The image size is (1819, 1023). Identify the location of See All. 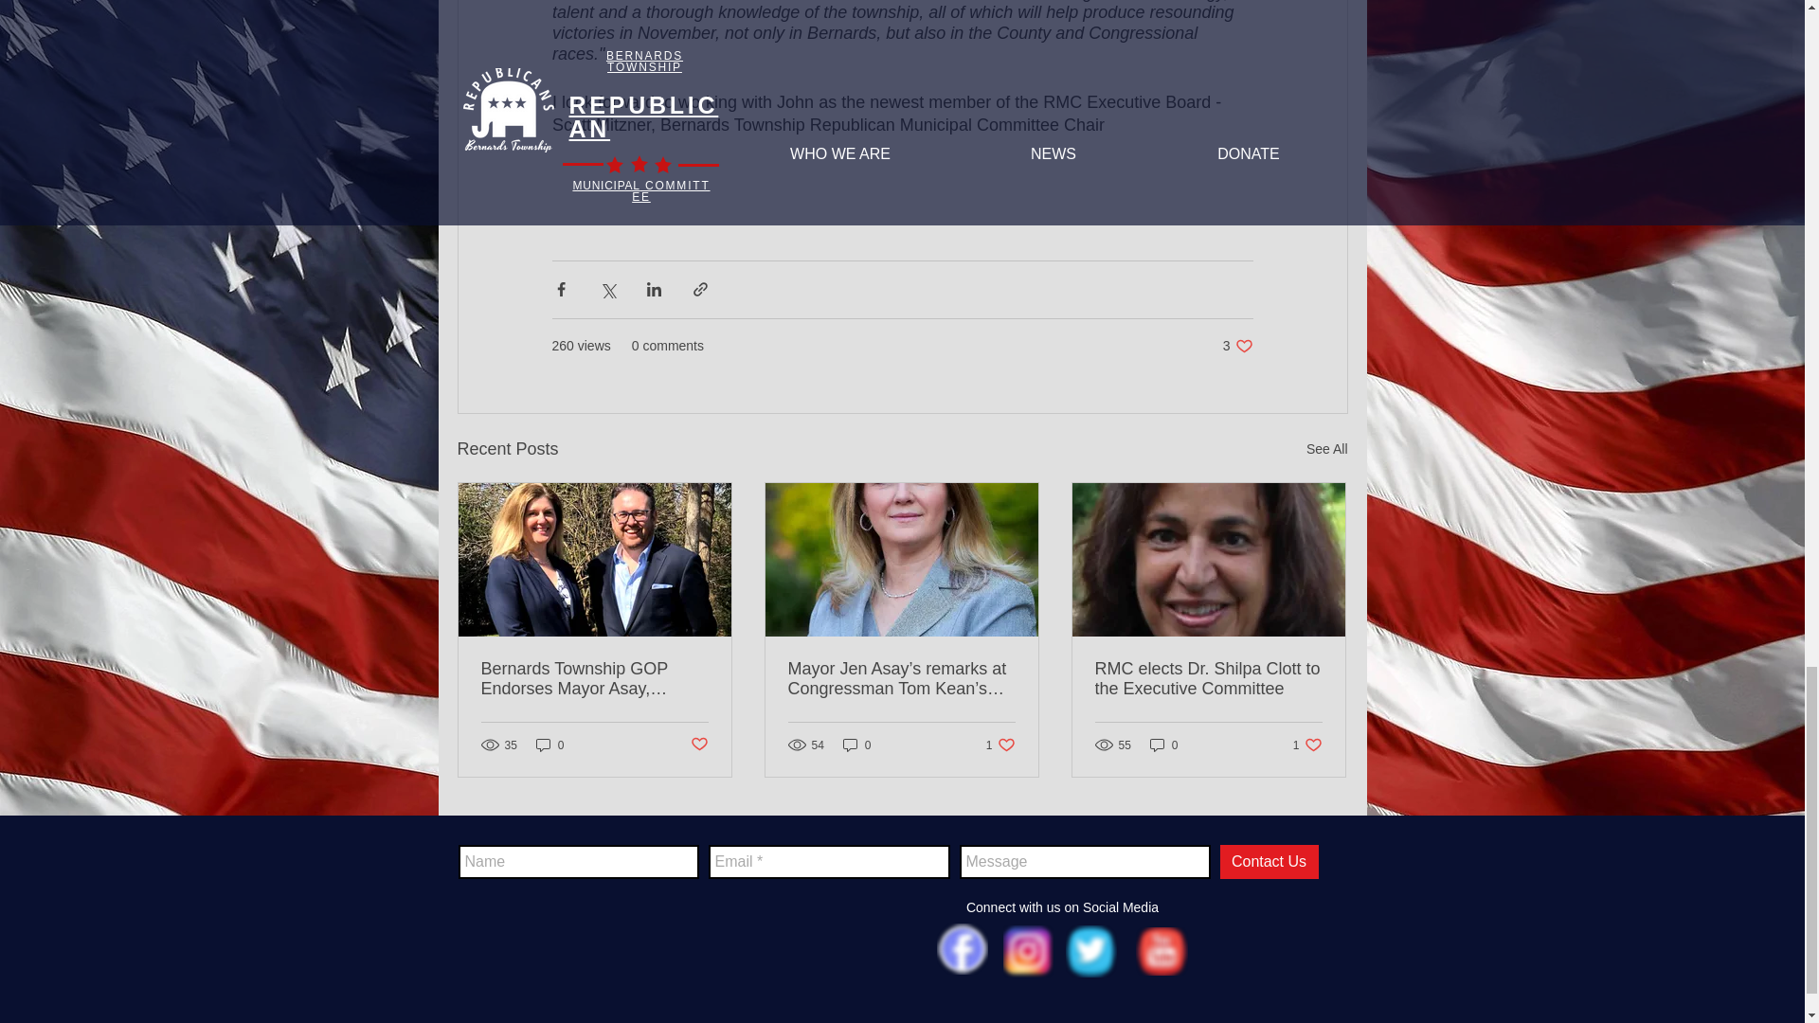
(1000, 745).